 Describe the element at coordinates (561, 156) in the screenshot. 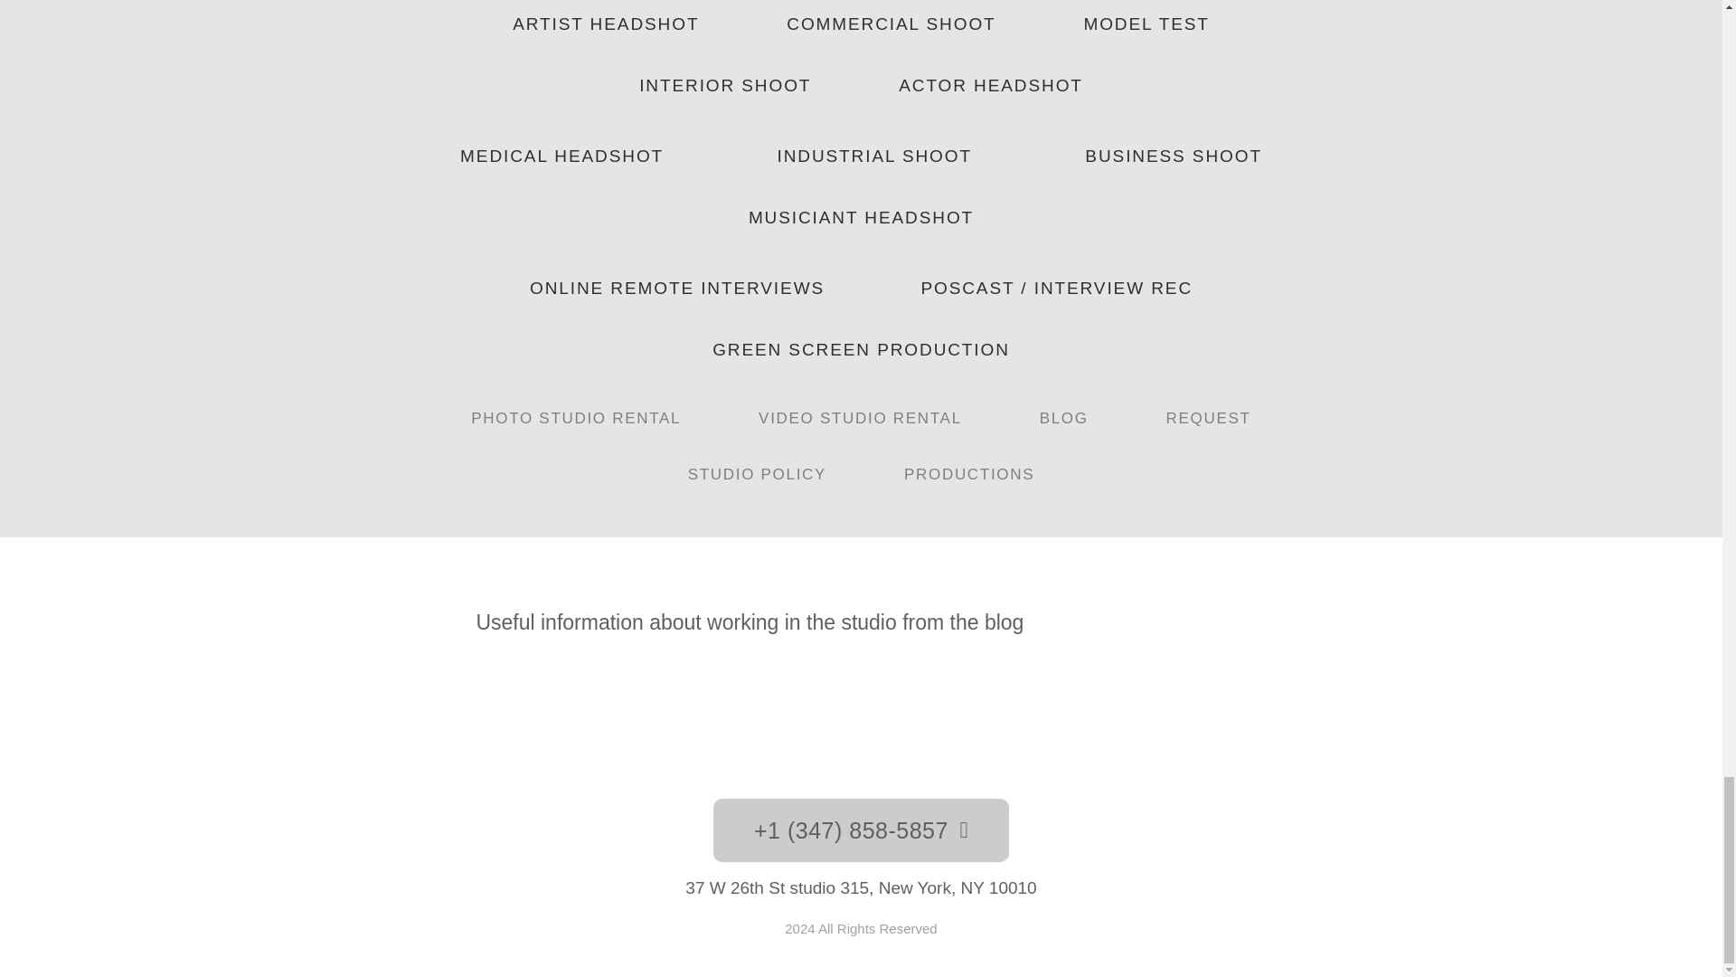

I see `MEDICAL HEADSHOT` at that location.